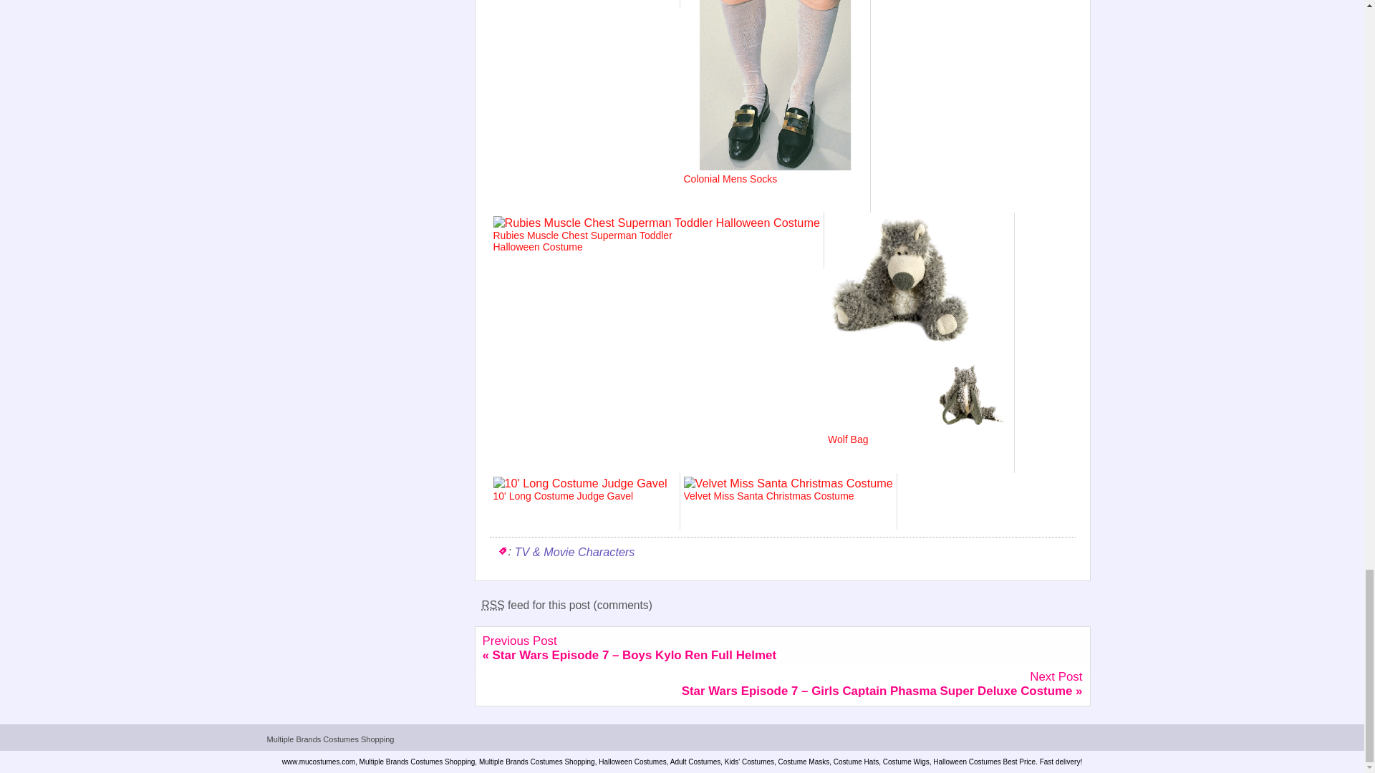 This screenshot has width=1375, height=773. I want to click on 10' Long Costume Judge Gavel, so click(583, 508).